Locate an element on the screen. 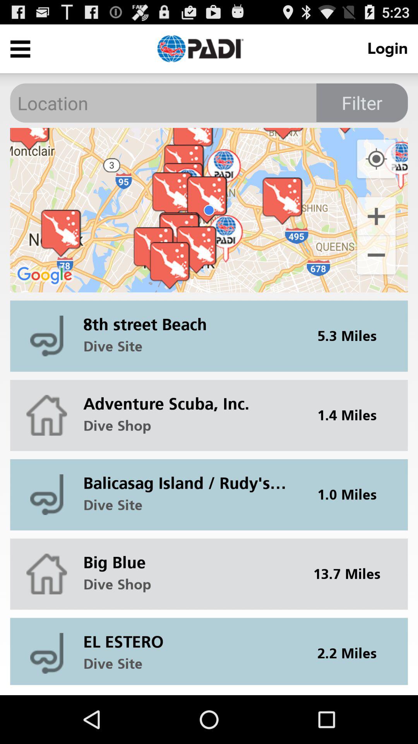 This screenshot has height=744, width=418. flip to the 2.2 miles item is located at coordinates (351, 651).